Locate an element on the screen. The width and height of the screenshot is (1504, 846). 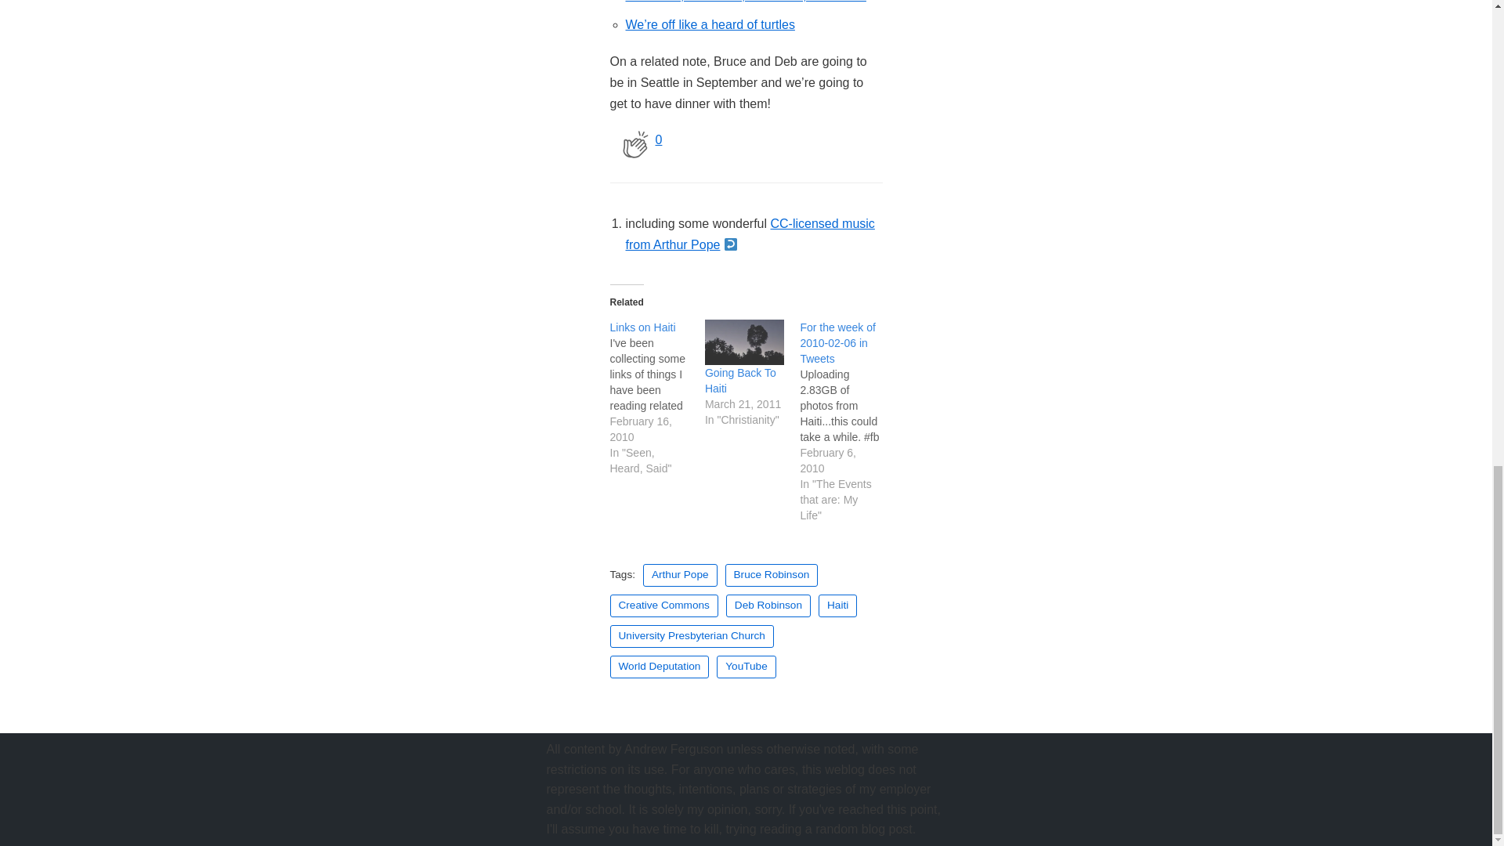
Bruce Robinson is located at coordinates (771, 575).